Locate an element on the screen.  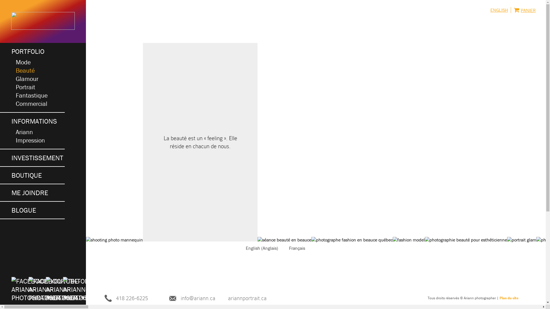
PANIER is located at coordinates (523, 10).